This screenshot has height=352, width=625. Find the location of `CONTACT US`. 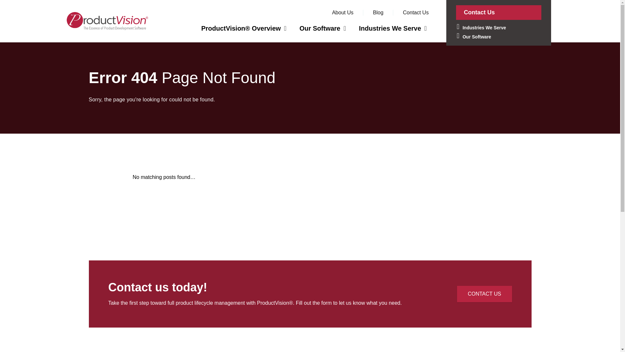

CONTACT US is located at coordinates (484, 294).